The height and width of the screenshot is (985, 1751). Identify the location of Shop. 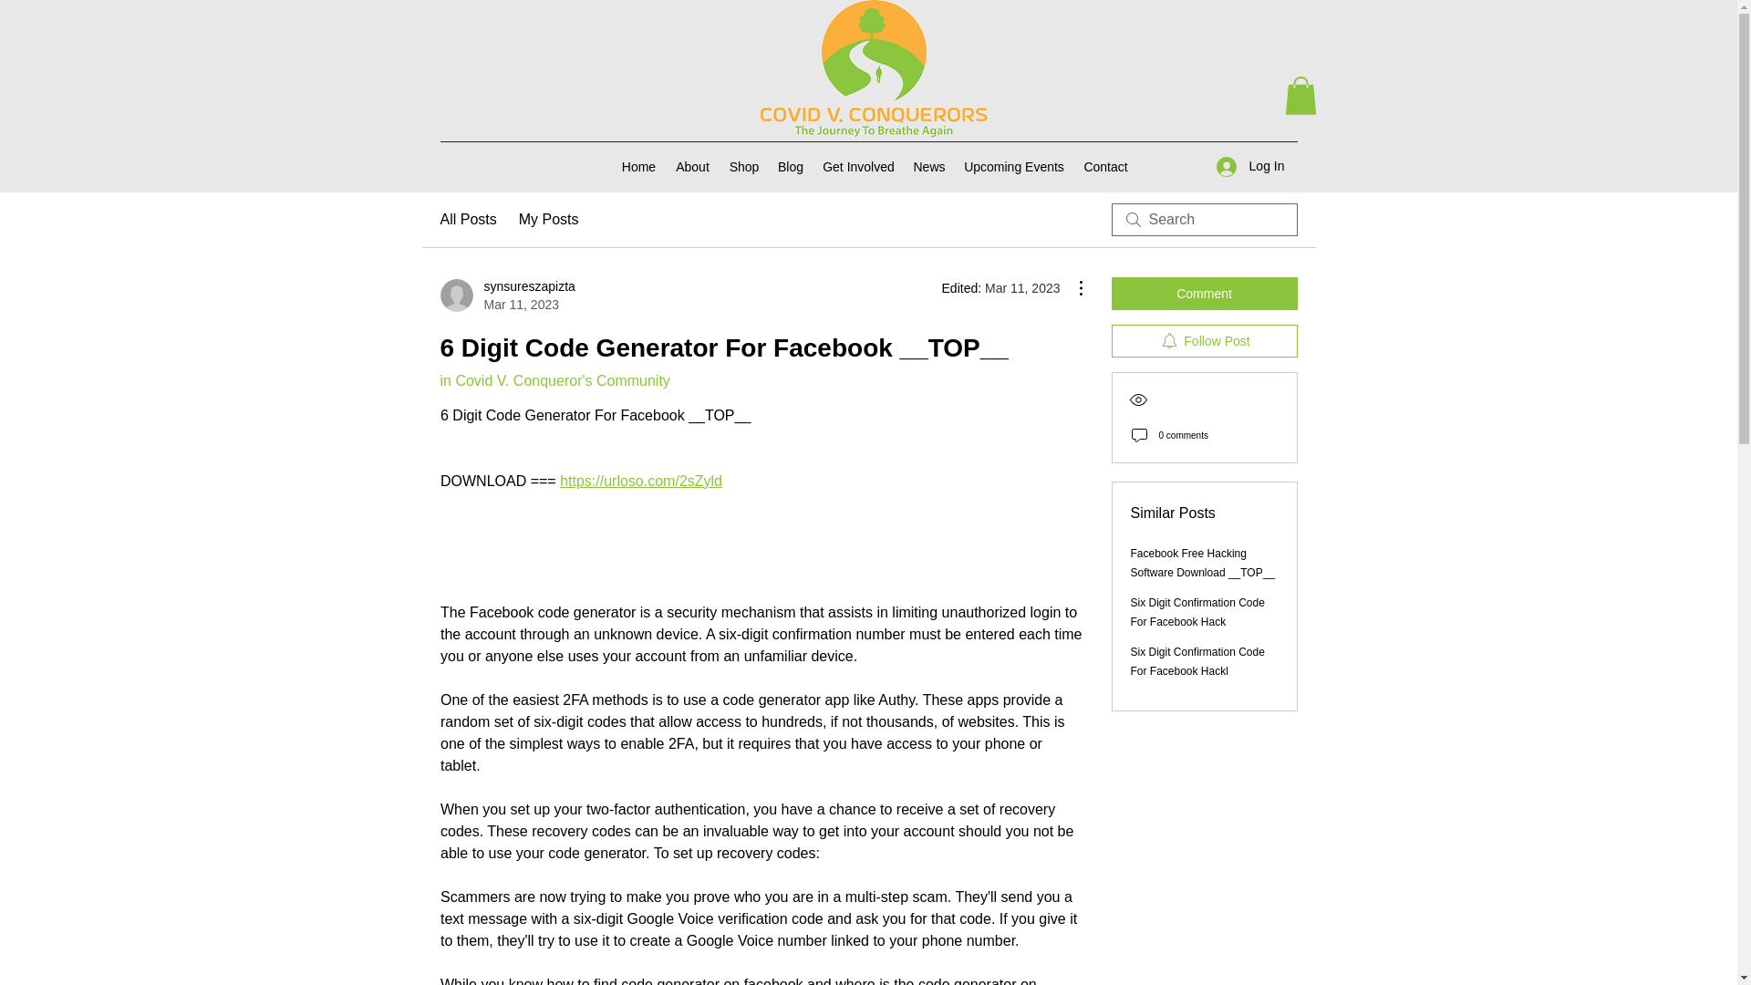
(744, 166).